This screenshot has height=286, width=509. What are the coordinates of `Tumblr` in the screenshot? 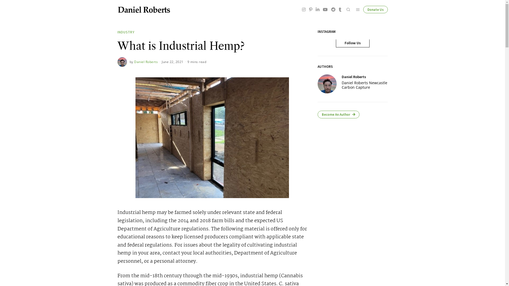 It's located at (340, 10).